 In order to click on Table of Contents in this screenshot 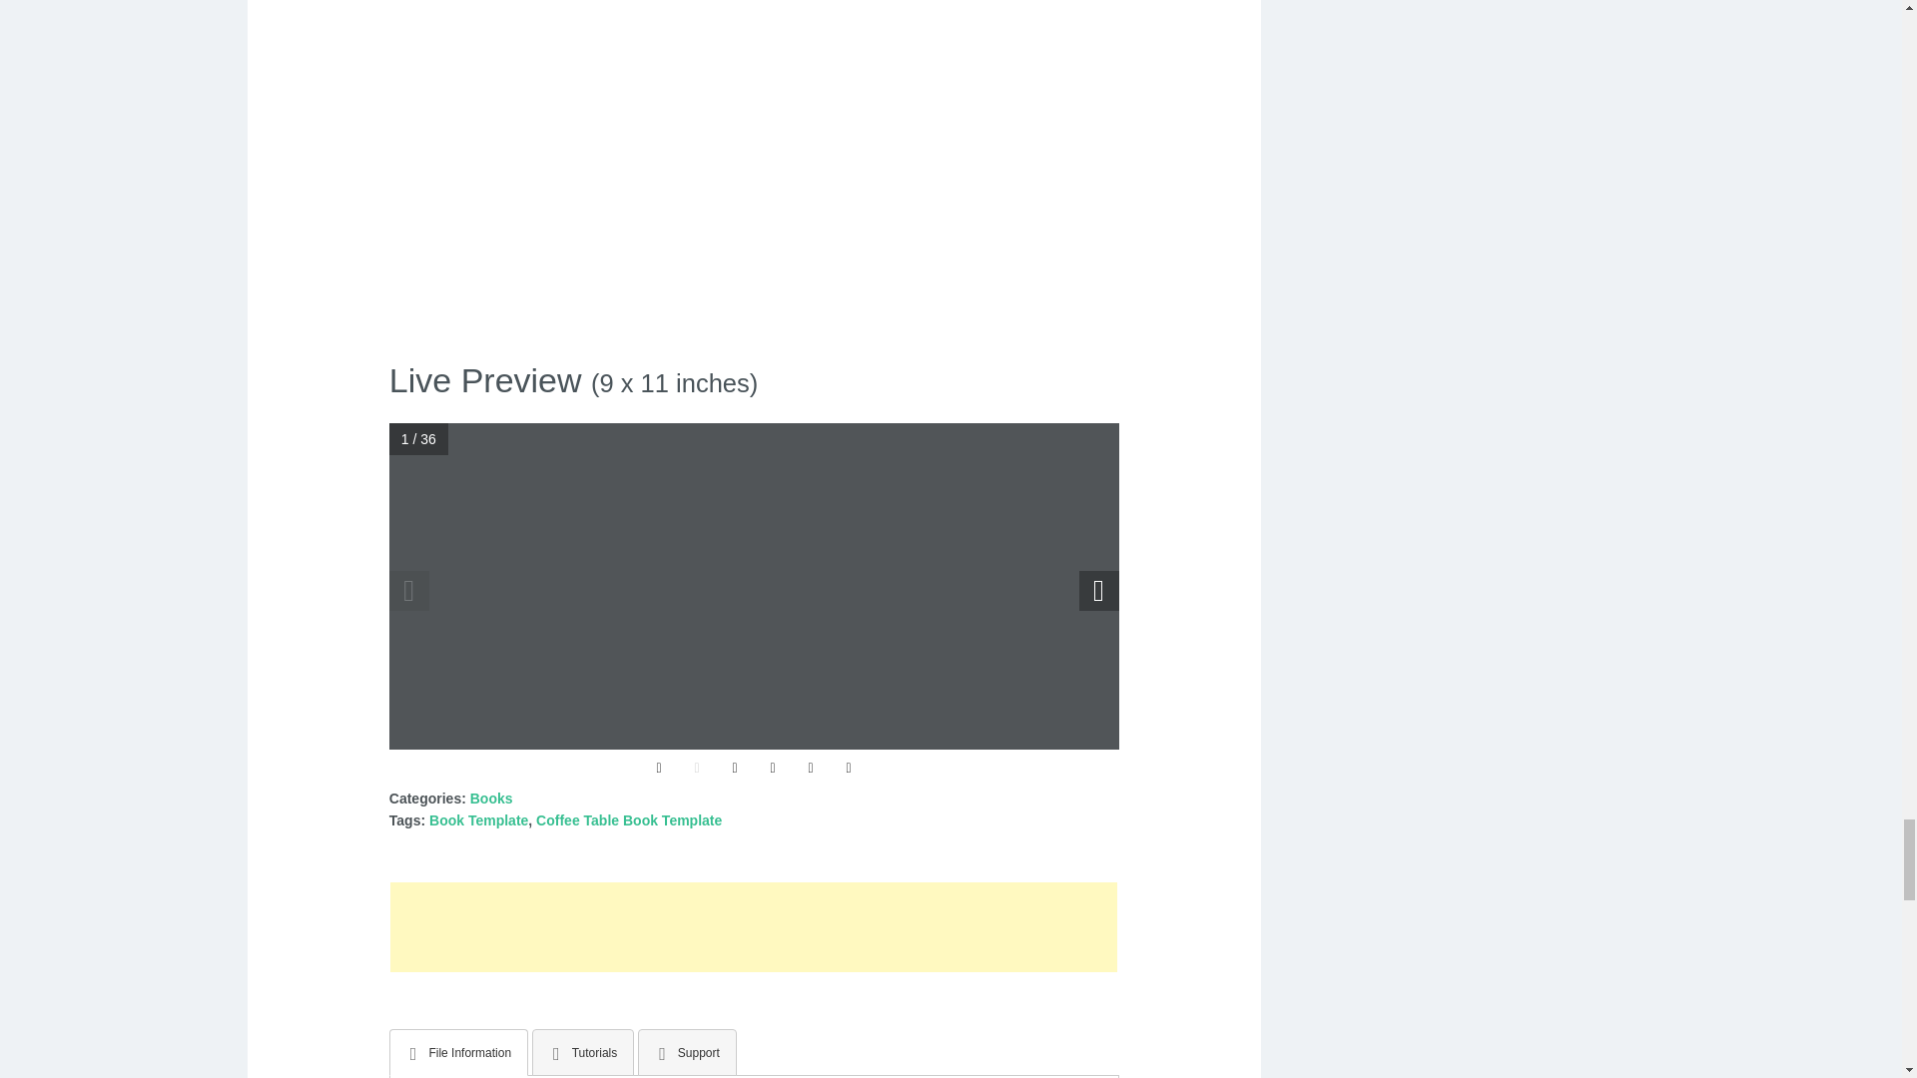, I will do `click(734, 769)`.